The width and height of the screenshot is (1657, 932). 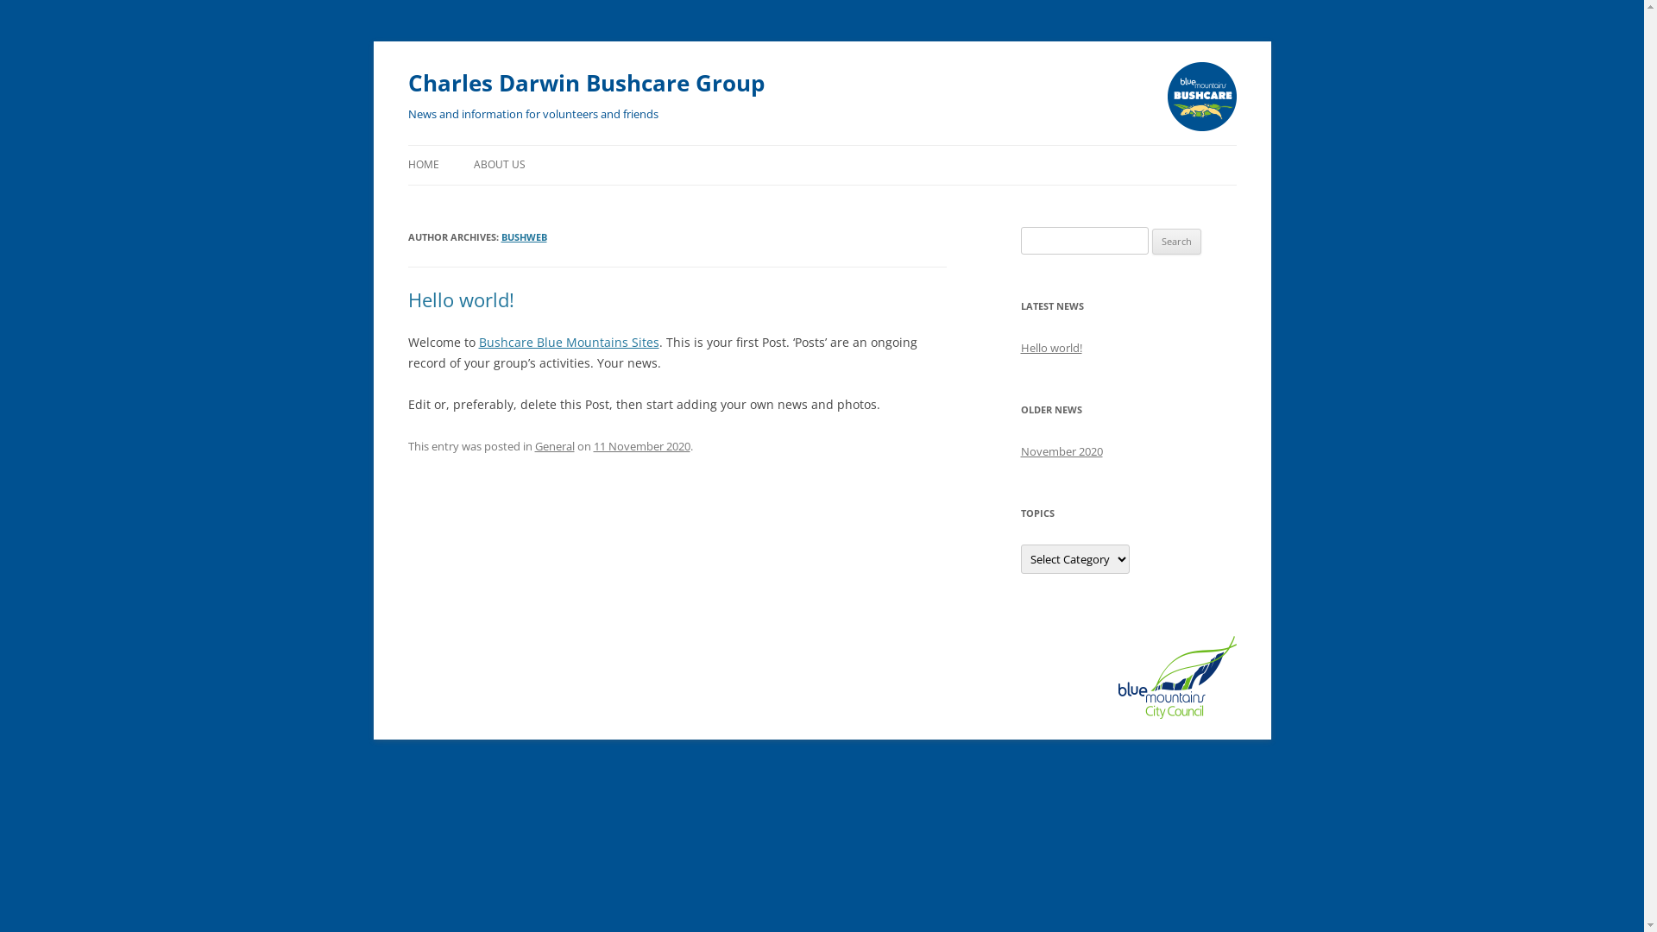 What do you see at coordinates (499, 165) in the screenshot?
I see `ABOUT US` at bounding box center [499, 165].